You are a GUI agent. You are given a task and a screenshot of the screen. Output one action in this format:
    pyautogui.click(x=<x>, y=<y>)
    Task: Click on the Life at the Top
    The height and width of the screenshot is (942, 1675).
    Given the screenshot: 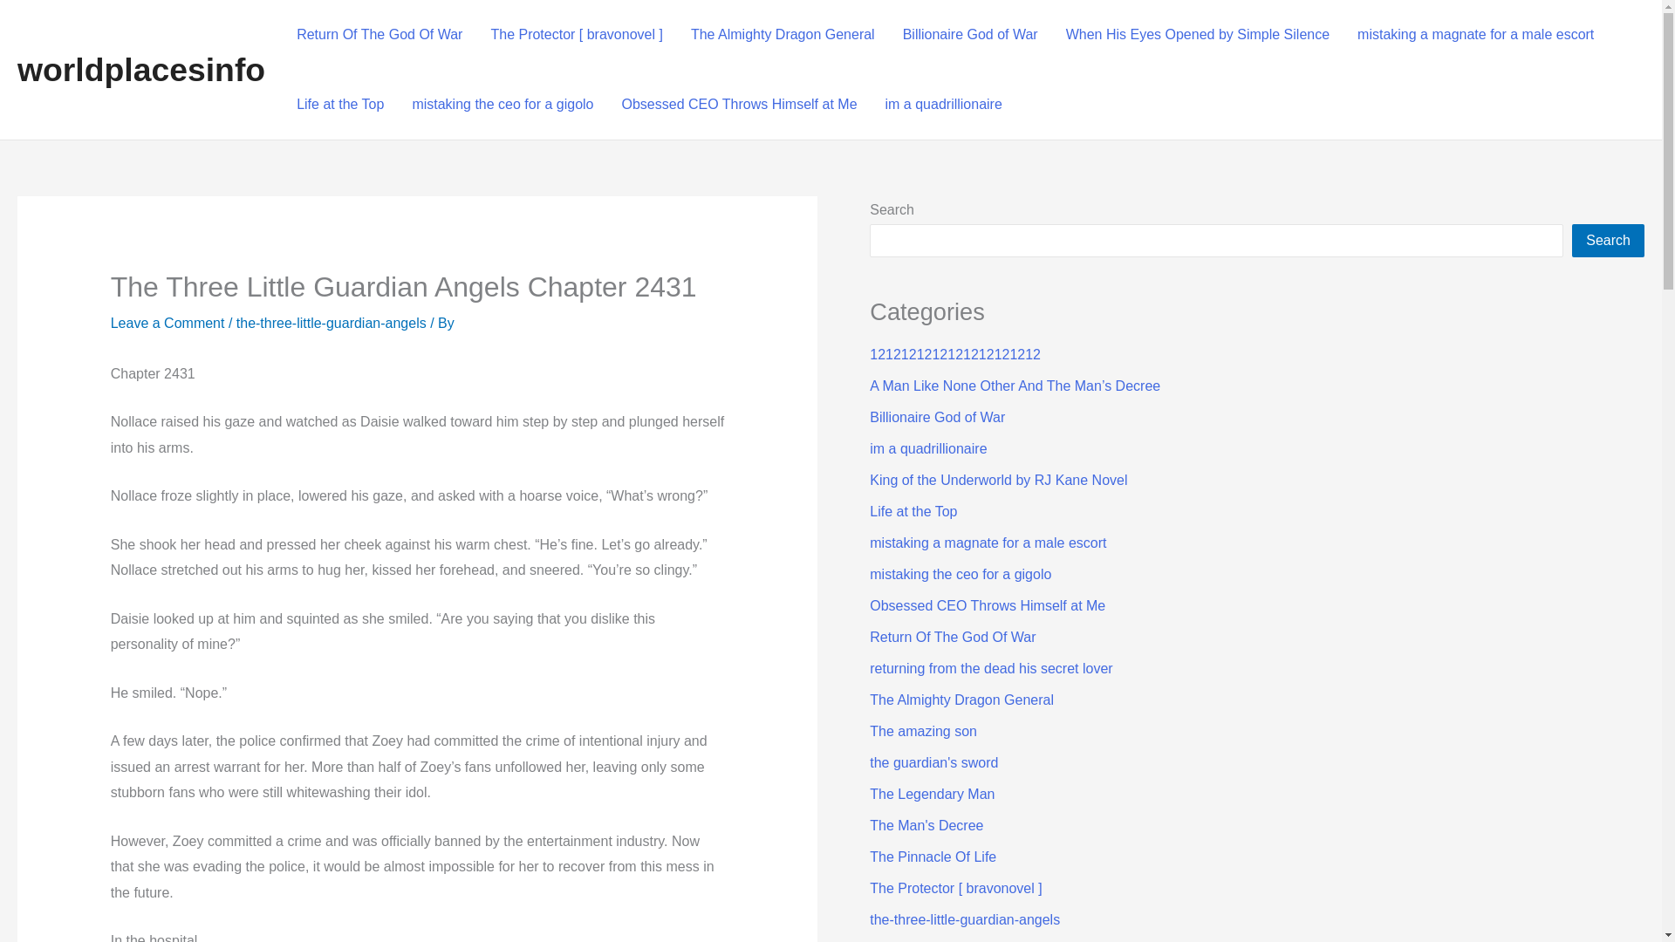 What is the action you would take?
    pyautogui.click(x=913, y=511)
    